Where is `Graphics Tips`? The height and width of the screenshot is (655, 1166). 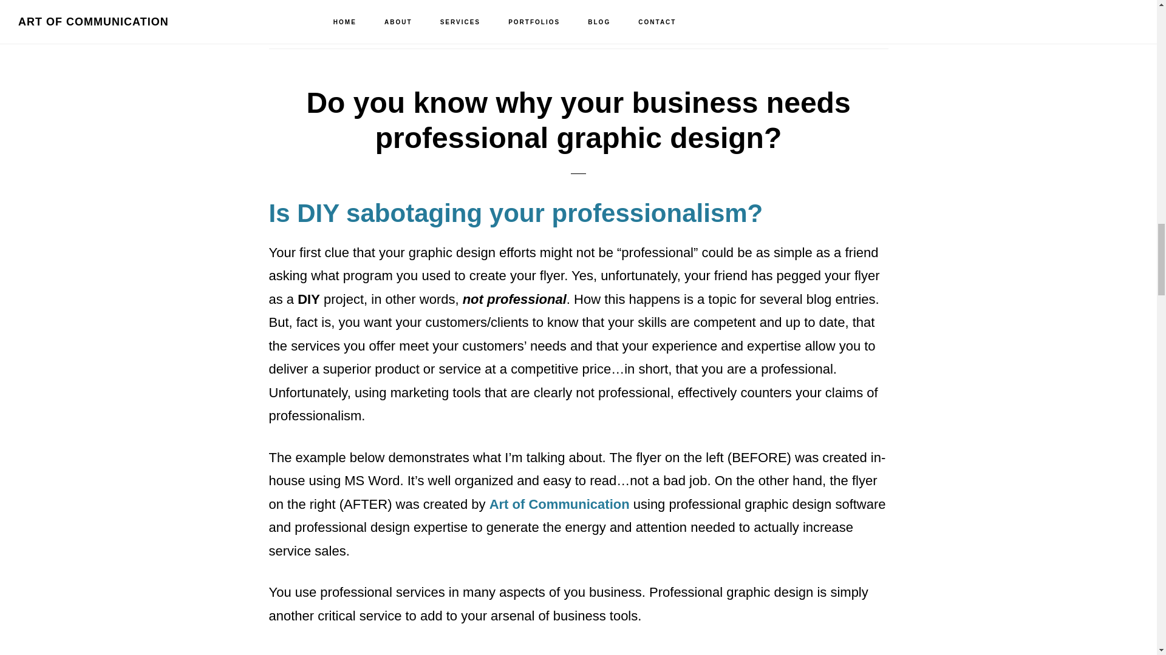 Graphics Tips is located at coordinates (375, 4).